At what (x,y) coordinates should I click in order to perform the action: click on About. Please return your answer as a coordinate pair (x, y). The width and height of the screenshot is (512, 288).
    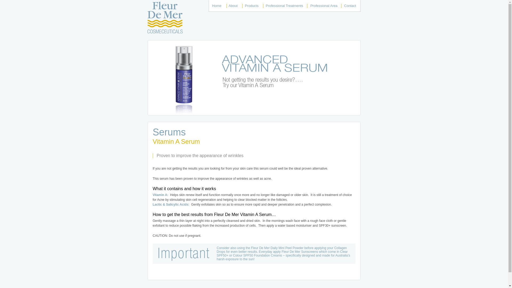
    Looking at the image, I should click on (233, 6).